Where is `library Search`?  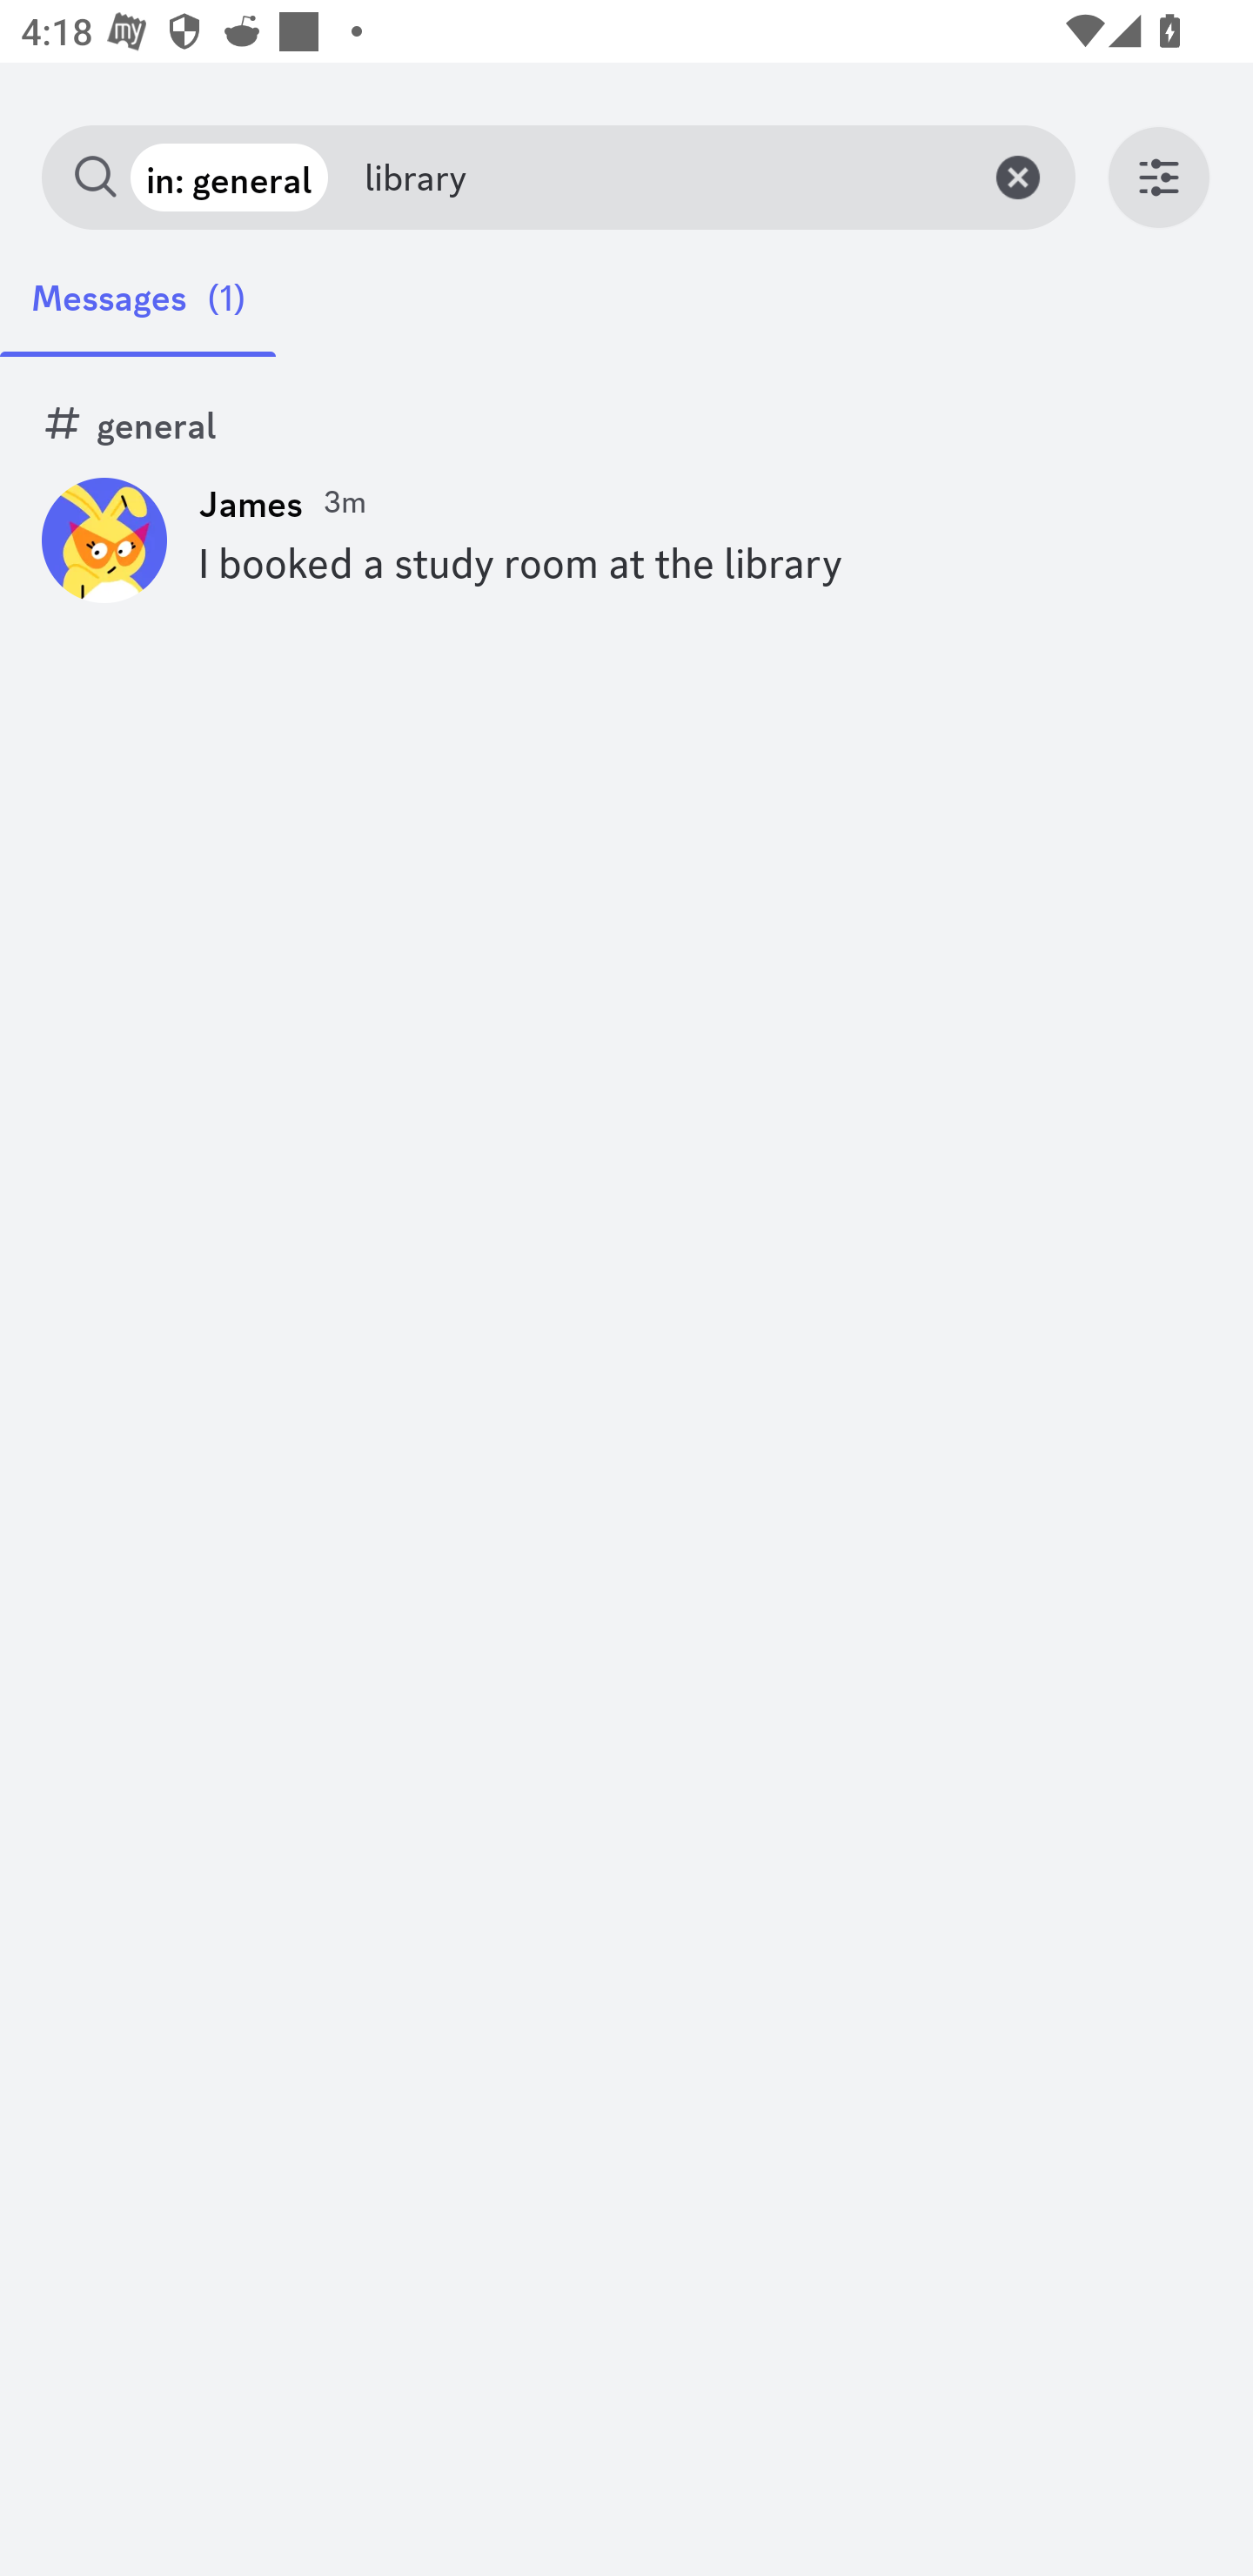
library Search is located at coordinates (658, 178).